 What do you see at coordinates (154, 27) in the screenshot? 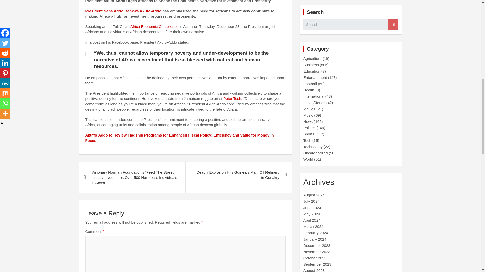
I see `Africa Economic Conference` at bounding box center [154, 27].